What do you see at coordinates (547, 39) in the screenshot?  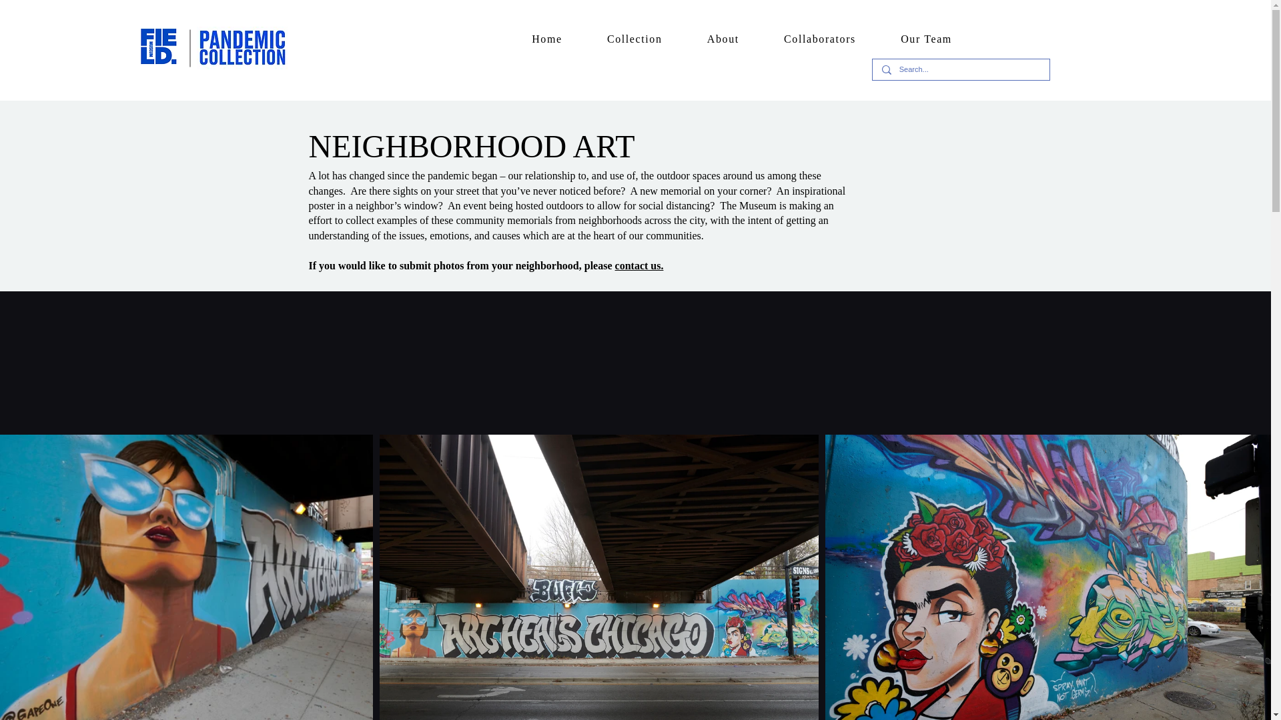 I see `Home` at bounding box center [547, 39].